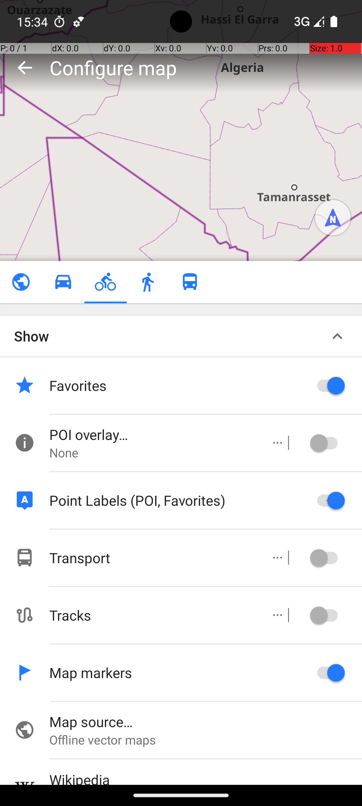  I want to click on Browse map unchecked, so click(21, 282).